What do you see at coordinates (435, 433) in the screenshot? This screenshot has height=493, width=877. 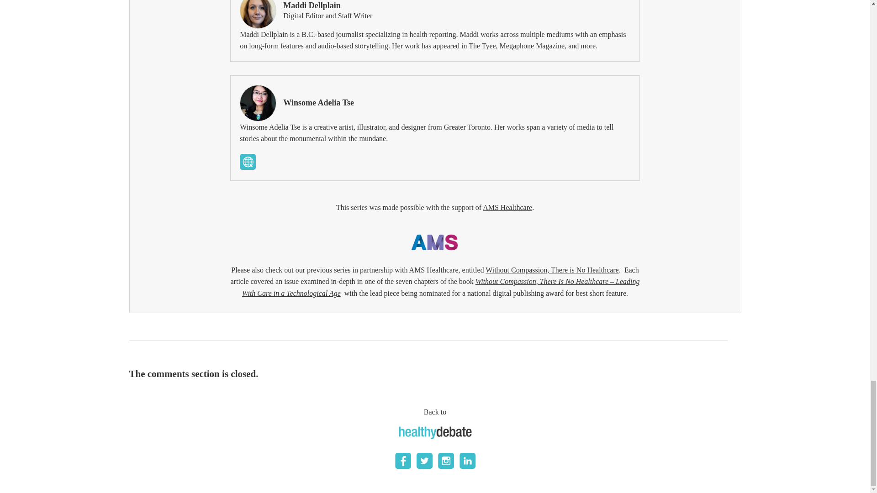 I see `Healthy Debate` at bounding box center [435, 433].